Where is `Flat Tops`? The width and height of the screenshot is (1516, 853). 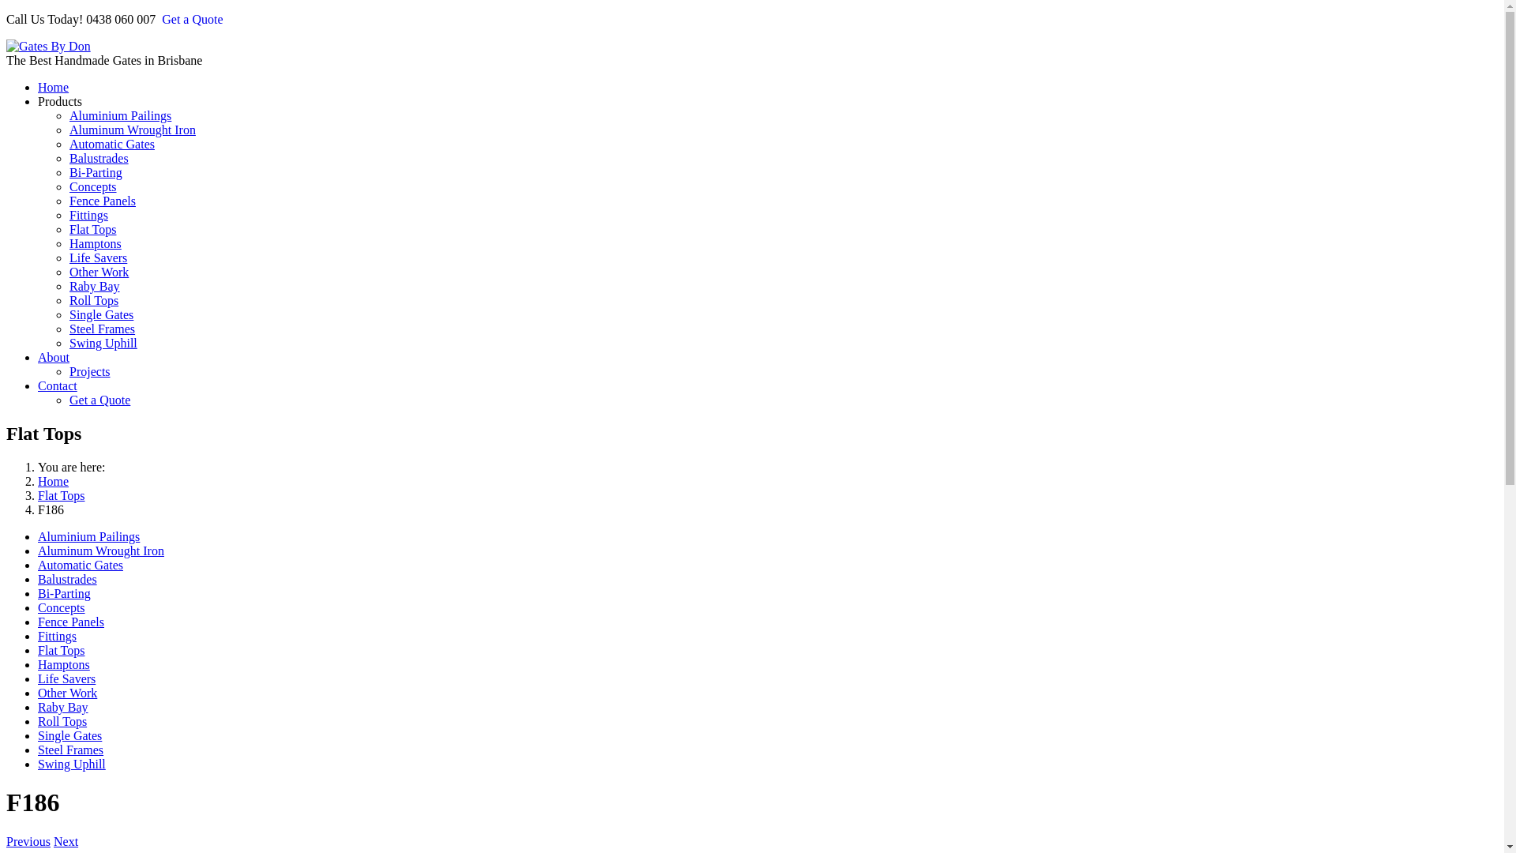 Flat Tops is located at coordinates (62, 496).